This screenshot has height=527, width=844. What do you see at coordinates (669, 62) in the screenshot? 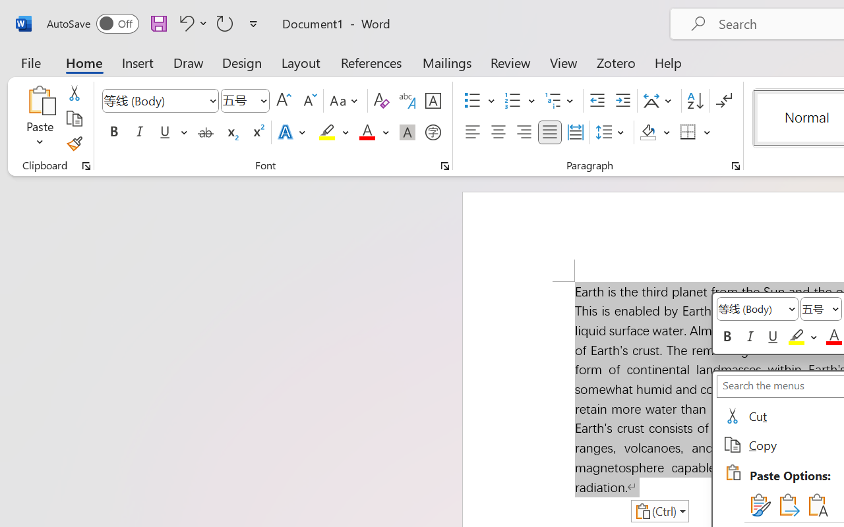
I see `Help` at bounding box center [669, 62].